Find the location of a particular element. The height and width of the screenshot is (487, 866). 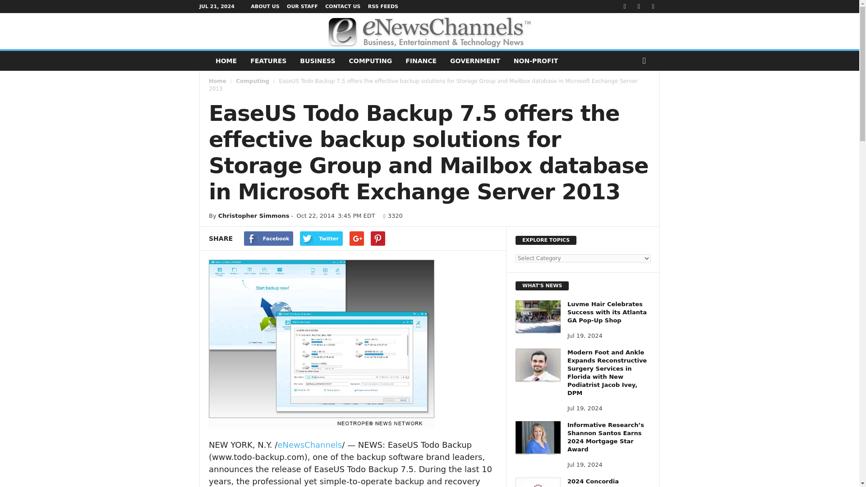

BUSINESS is located at coordinates (318, 60).